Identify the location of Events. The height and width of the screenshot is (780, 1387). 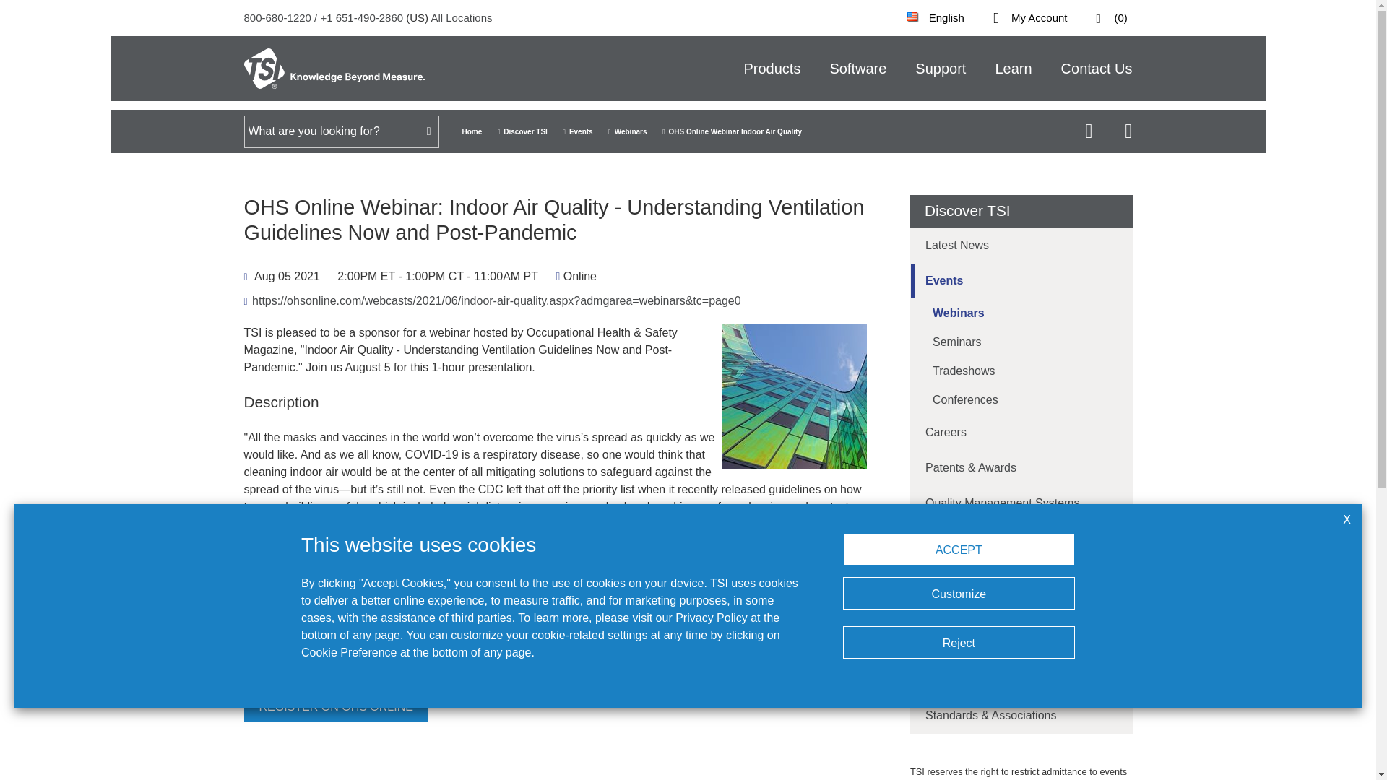
(1021, 280).